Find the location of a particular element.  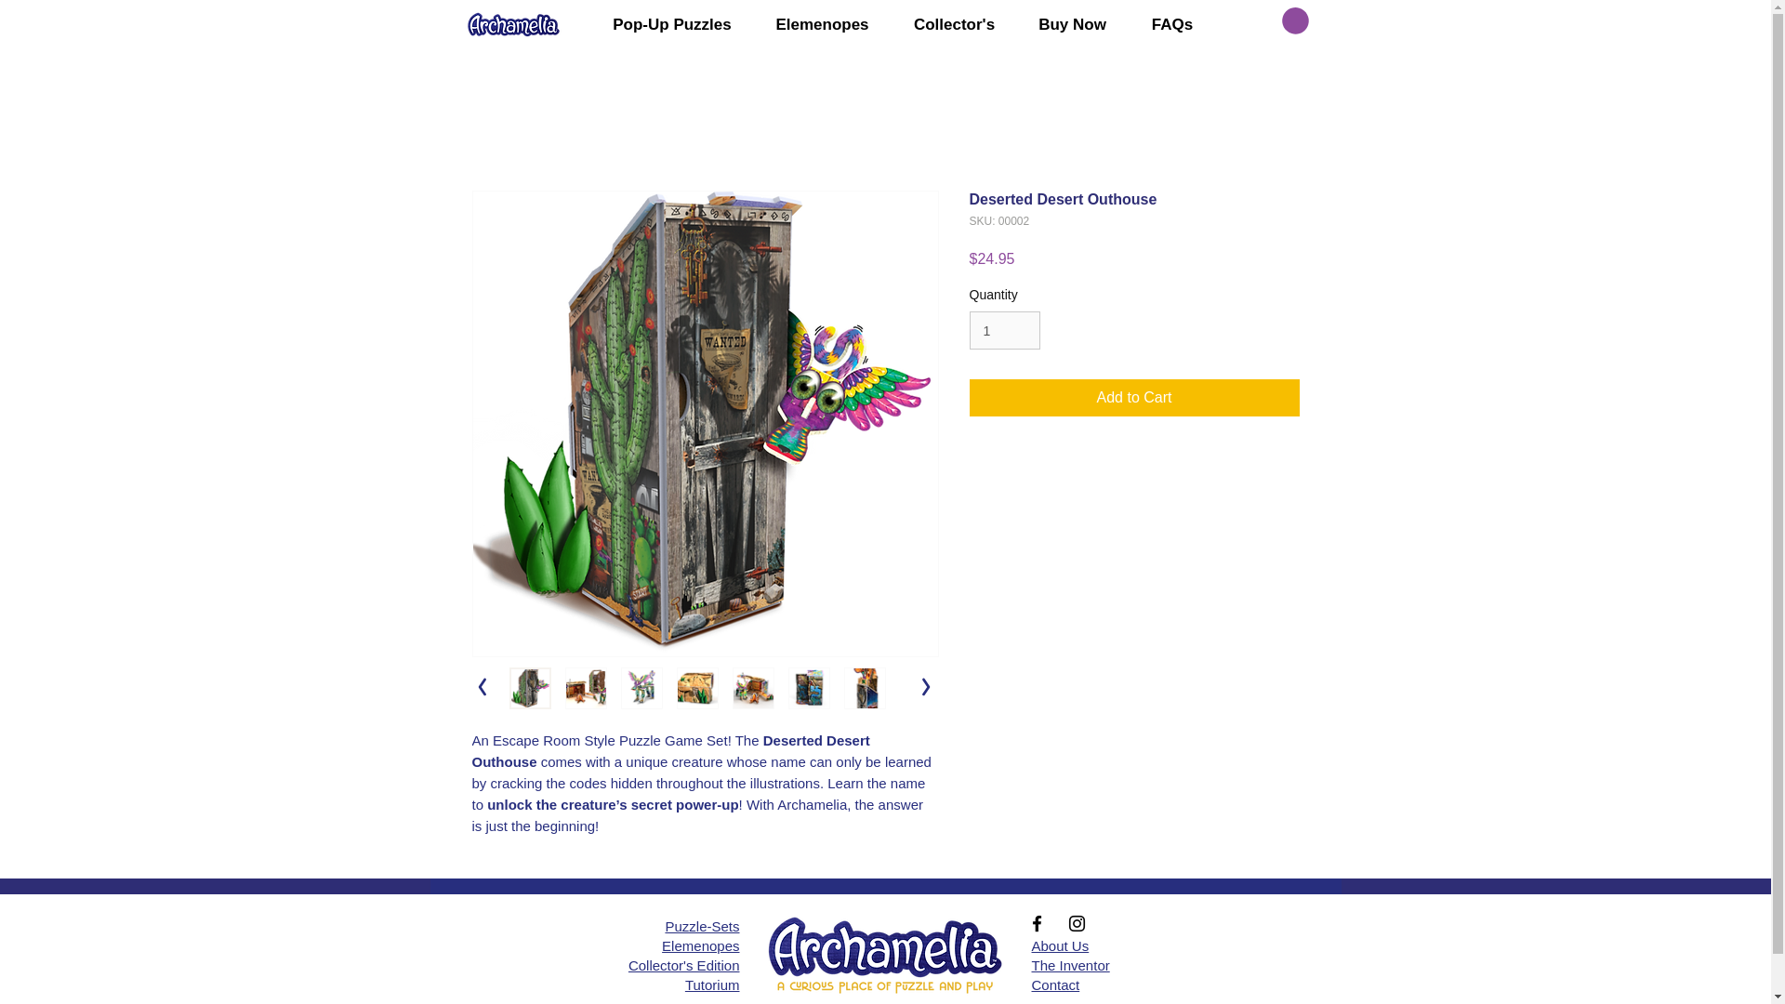

FAQs is located at coordinates (1172, 24).